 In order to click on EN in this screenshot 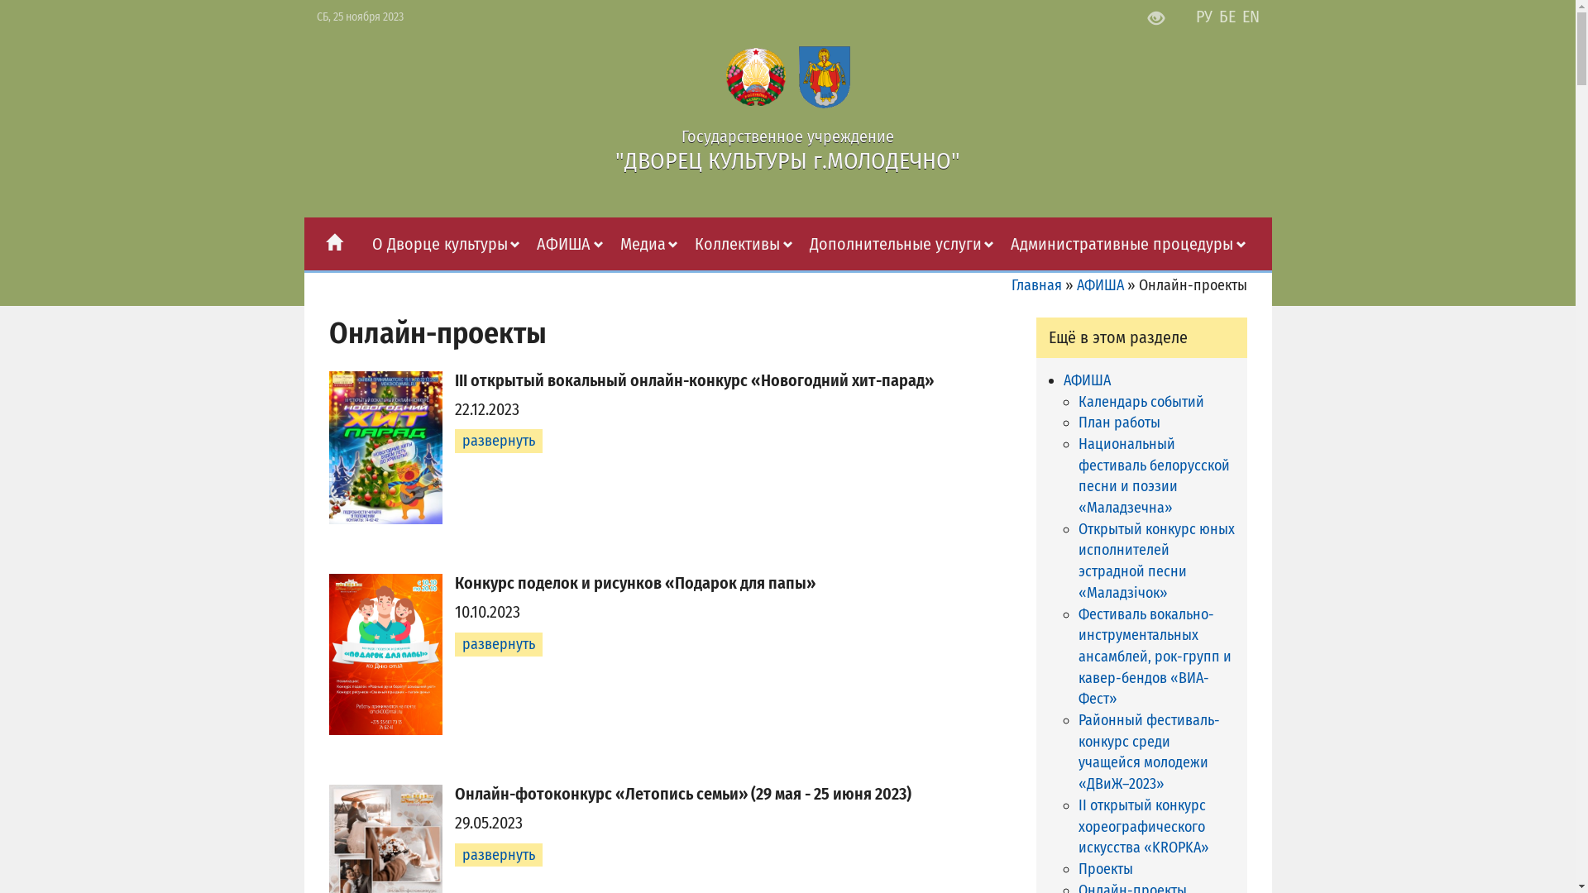, I will do `click(1251, 17)`.